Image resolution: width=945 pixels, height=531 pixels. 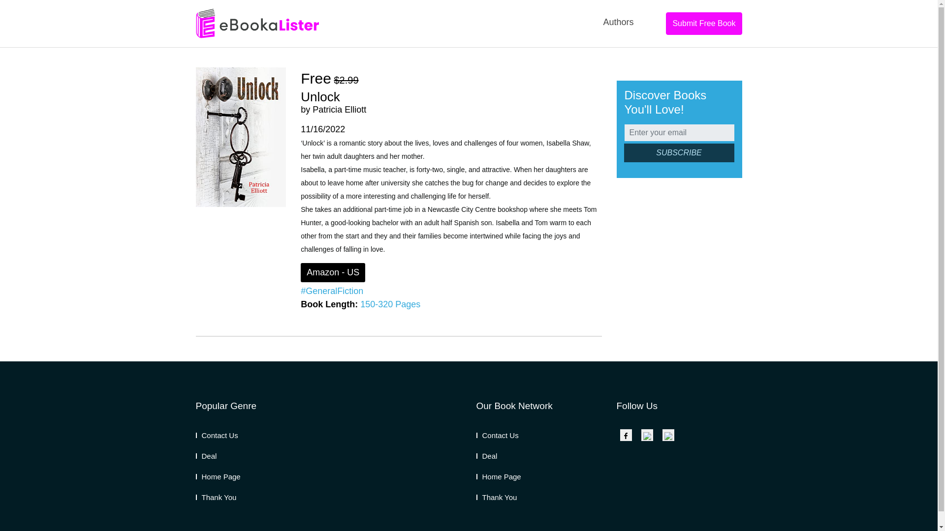 What do you see at coordinates (497, 435) in the screenshot?
I see `Contact Us` at bounding box center [497, 435].